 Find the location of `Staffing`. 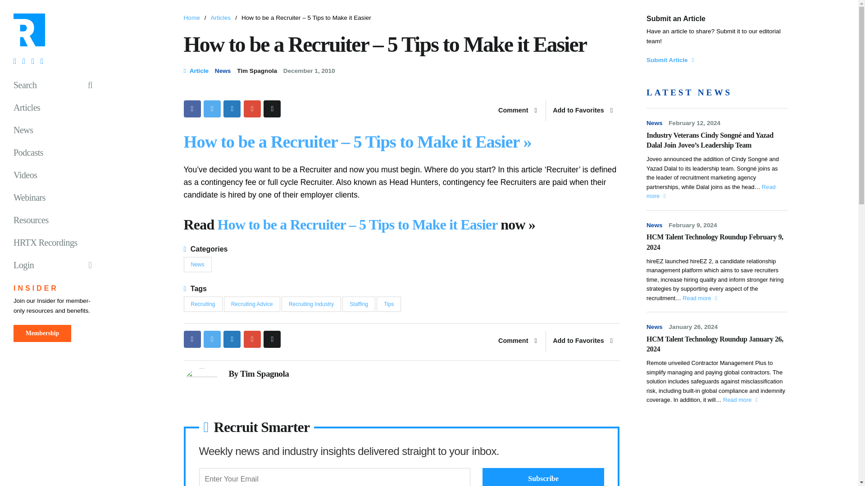

Staffing is located at coordinates (359, 304).